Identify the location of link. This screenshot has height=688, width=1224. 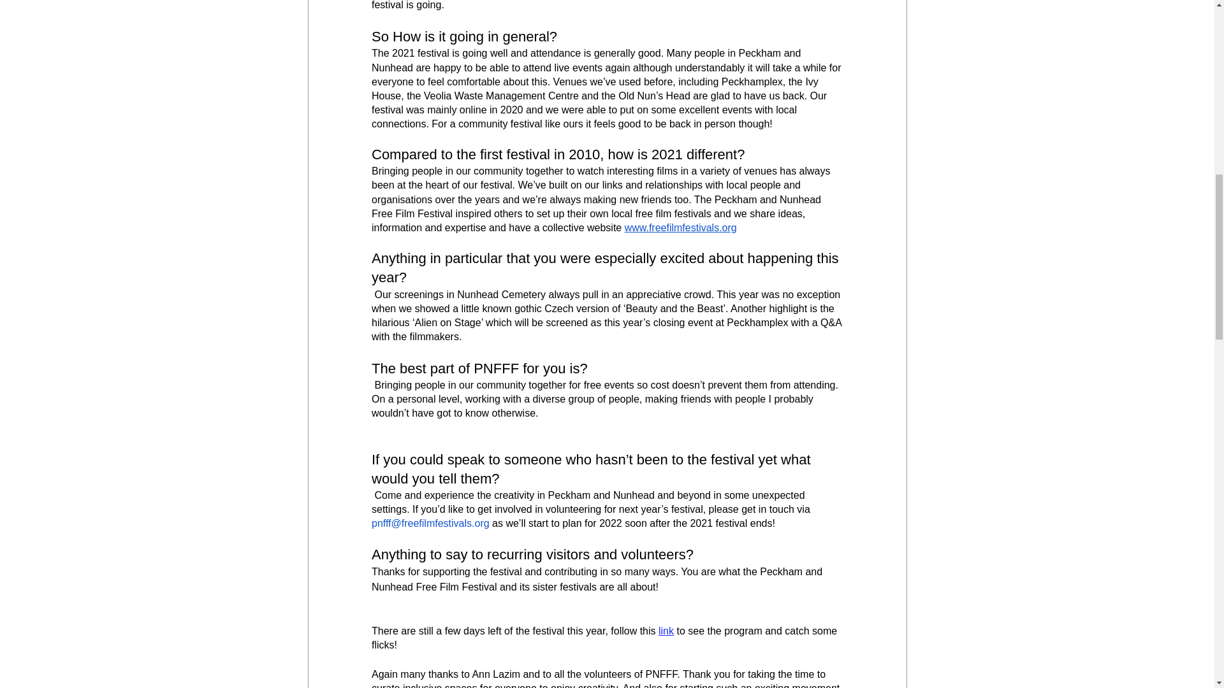
(666, 631).